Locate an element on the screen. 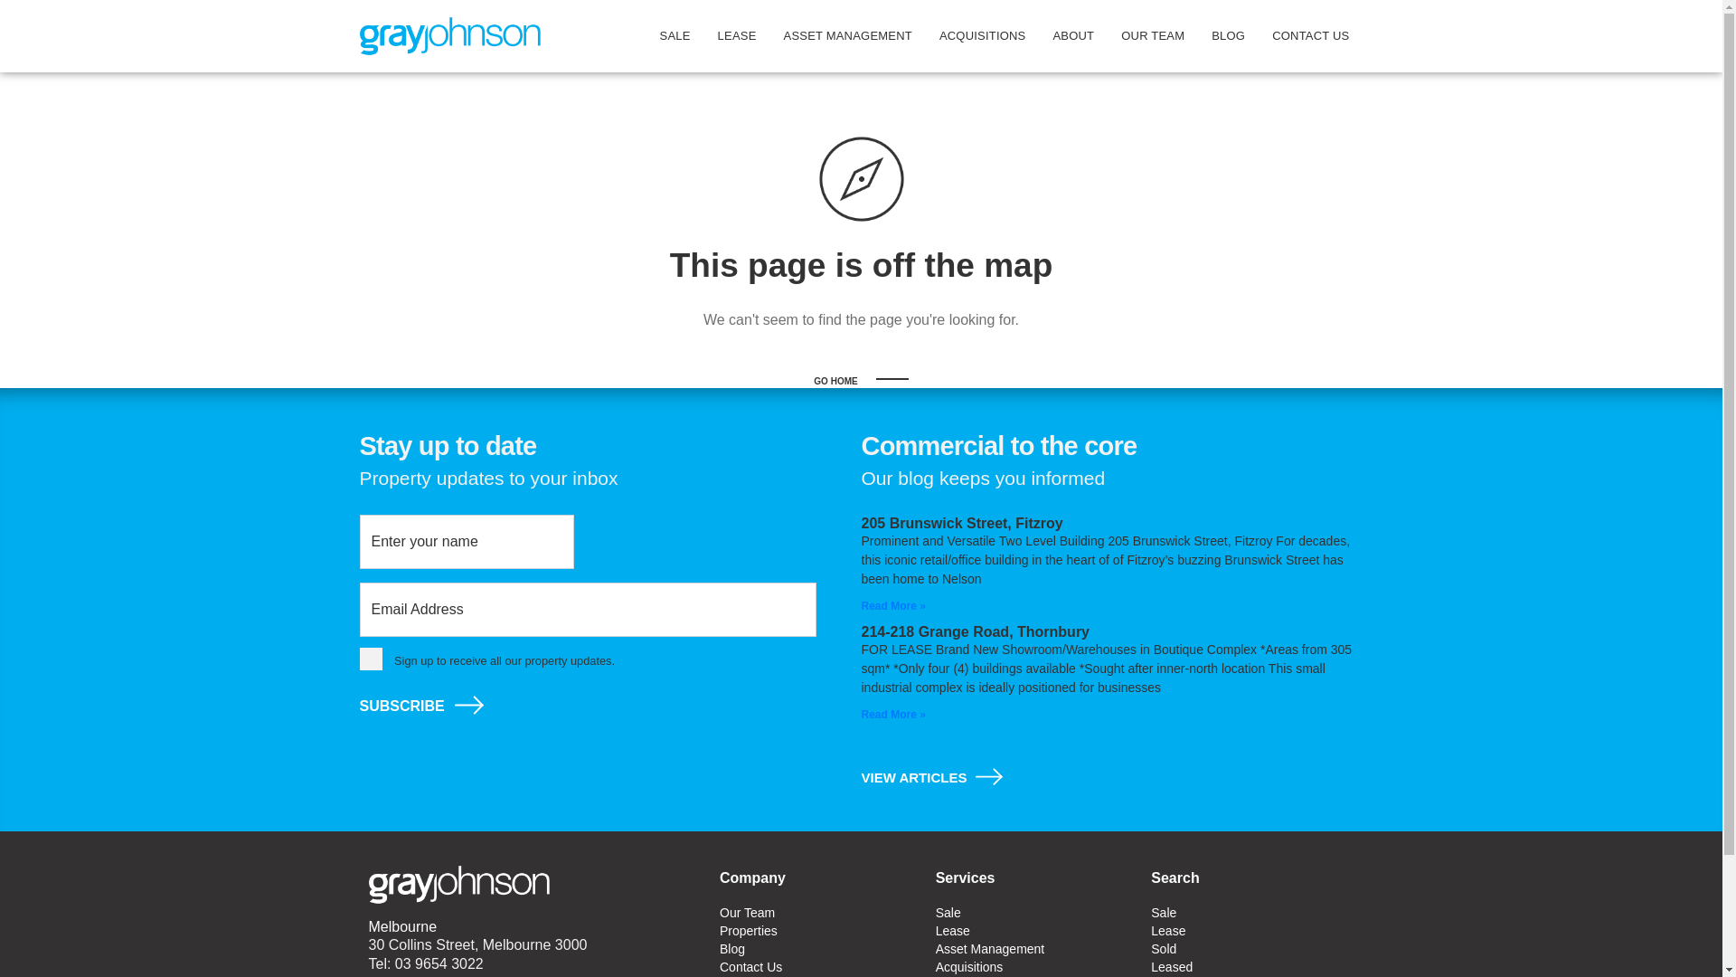 The height and width of the screenshot is (977, 1736). Leased is located at coordinates (1251, 967).